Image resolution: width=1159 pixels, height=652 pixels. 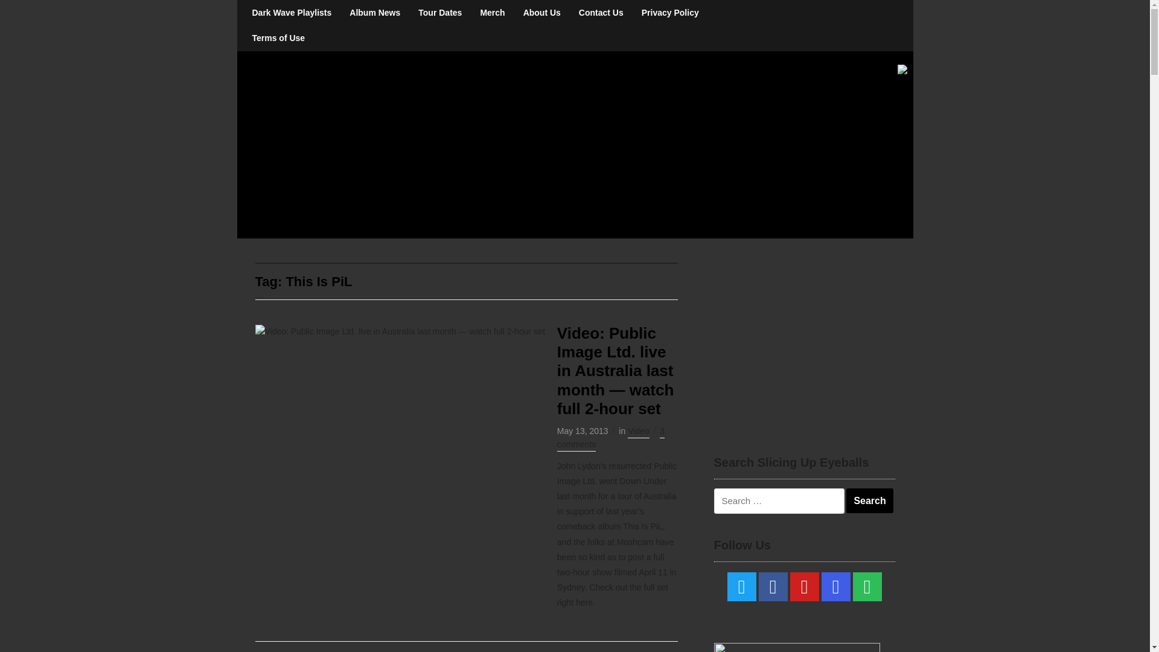 What do you see at coordinates (601, 13) in the screenshot?
I see `Contact Us` at bounding box center [601, 13].